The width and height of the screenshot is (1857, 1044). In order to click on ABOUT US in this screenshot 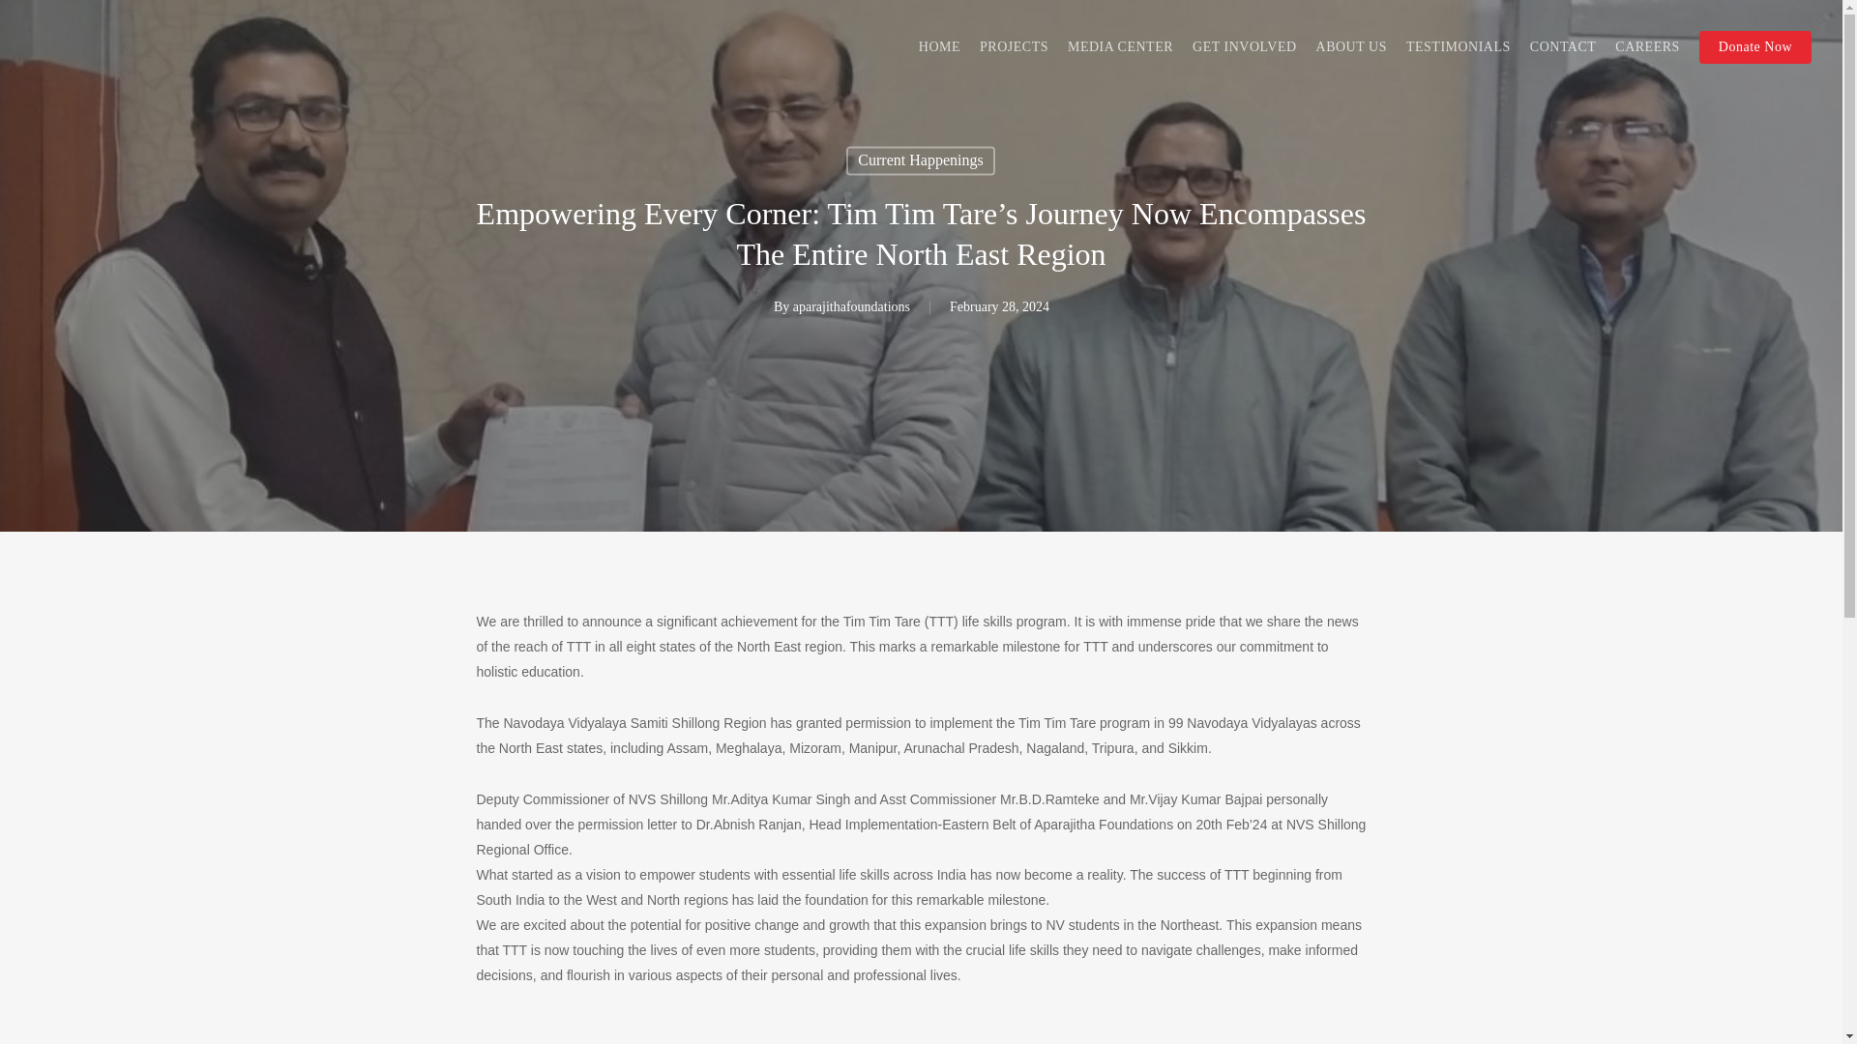, I will do `click(1352, 46)`.